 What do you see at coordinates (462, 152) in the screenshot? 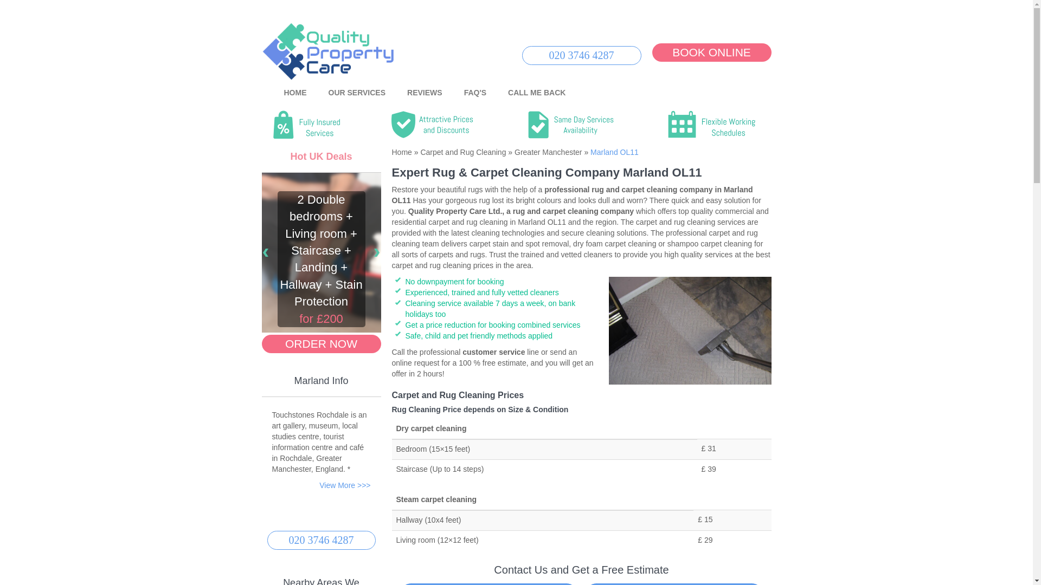
I see `Carpet and Rug Cleaning` at bounding box center [462, 152].